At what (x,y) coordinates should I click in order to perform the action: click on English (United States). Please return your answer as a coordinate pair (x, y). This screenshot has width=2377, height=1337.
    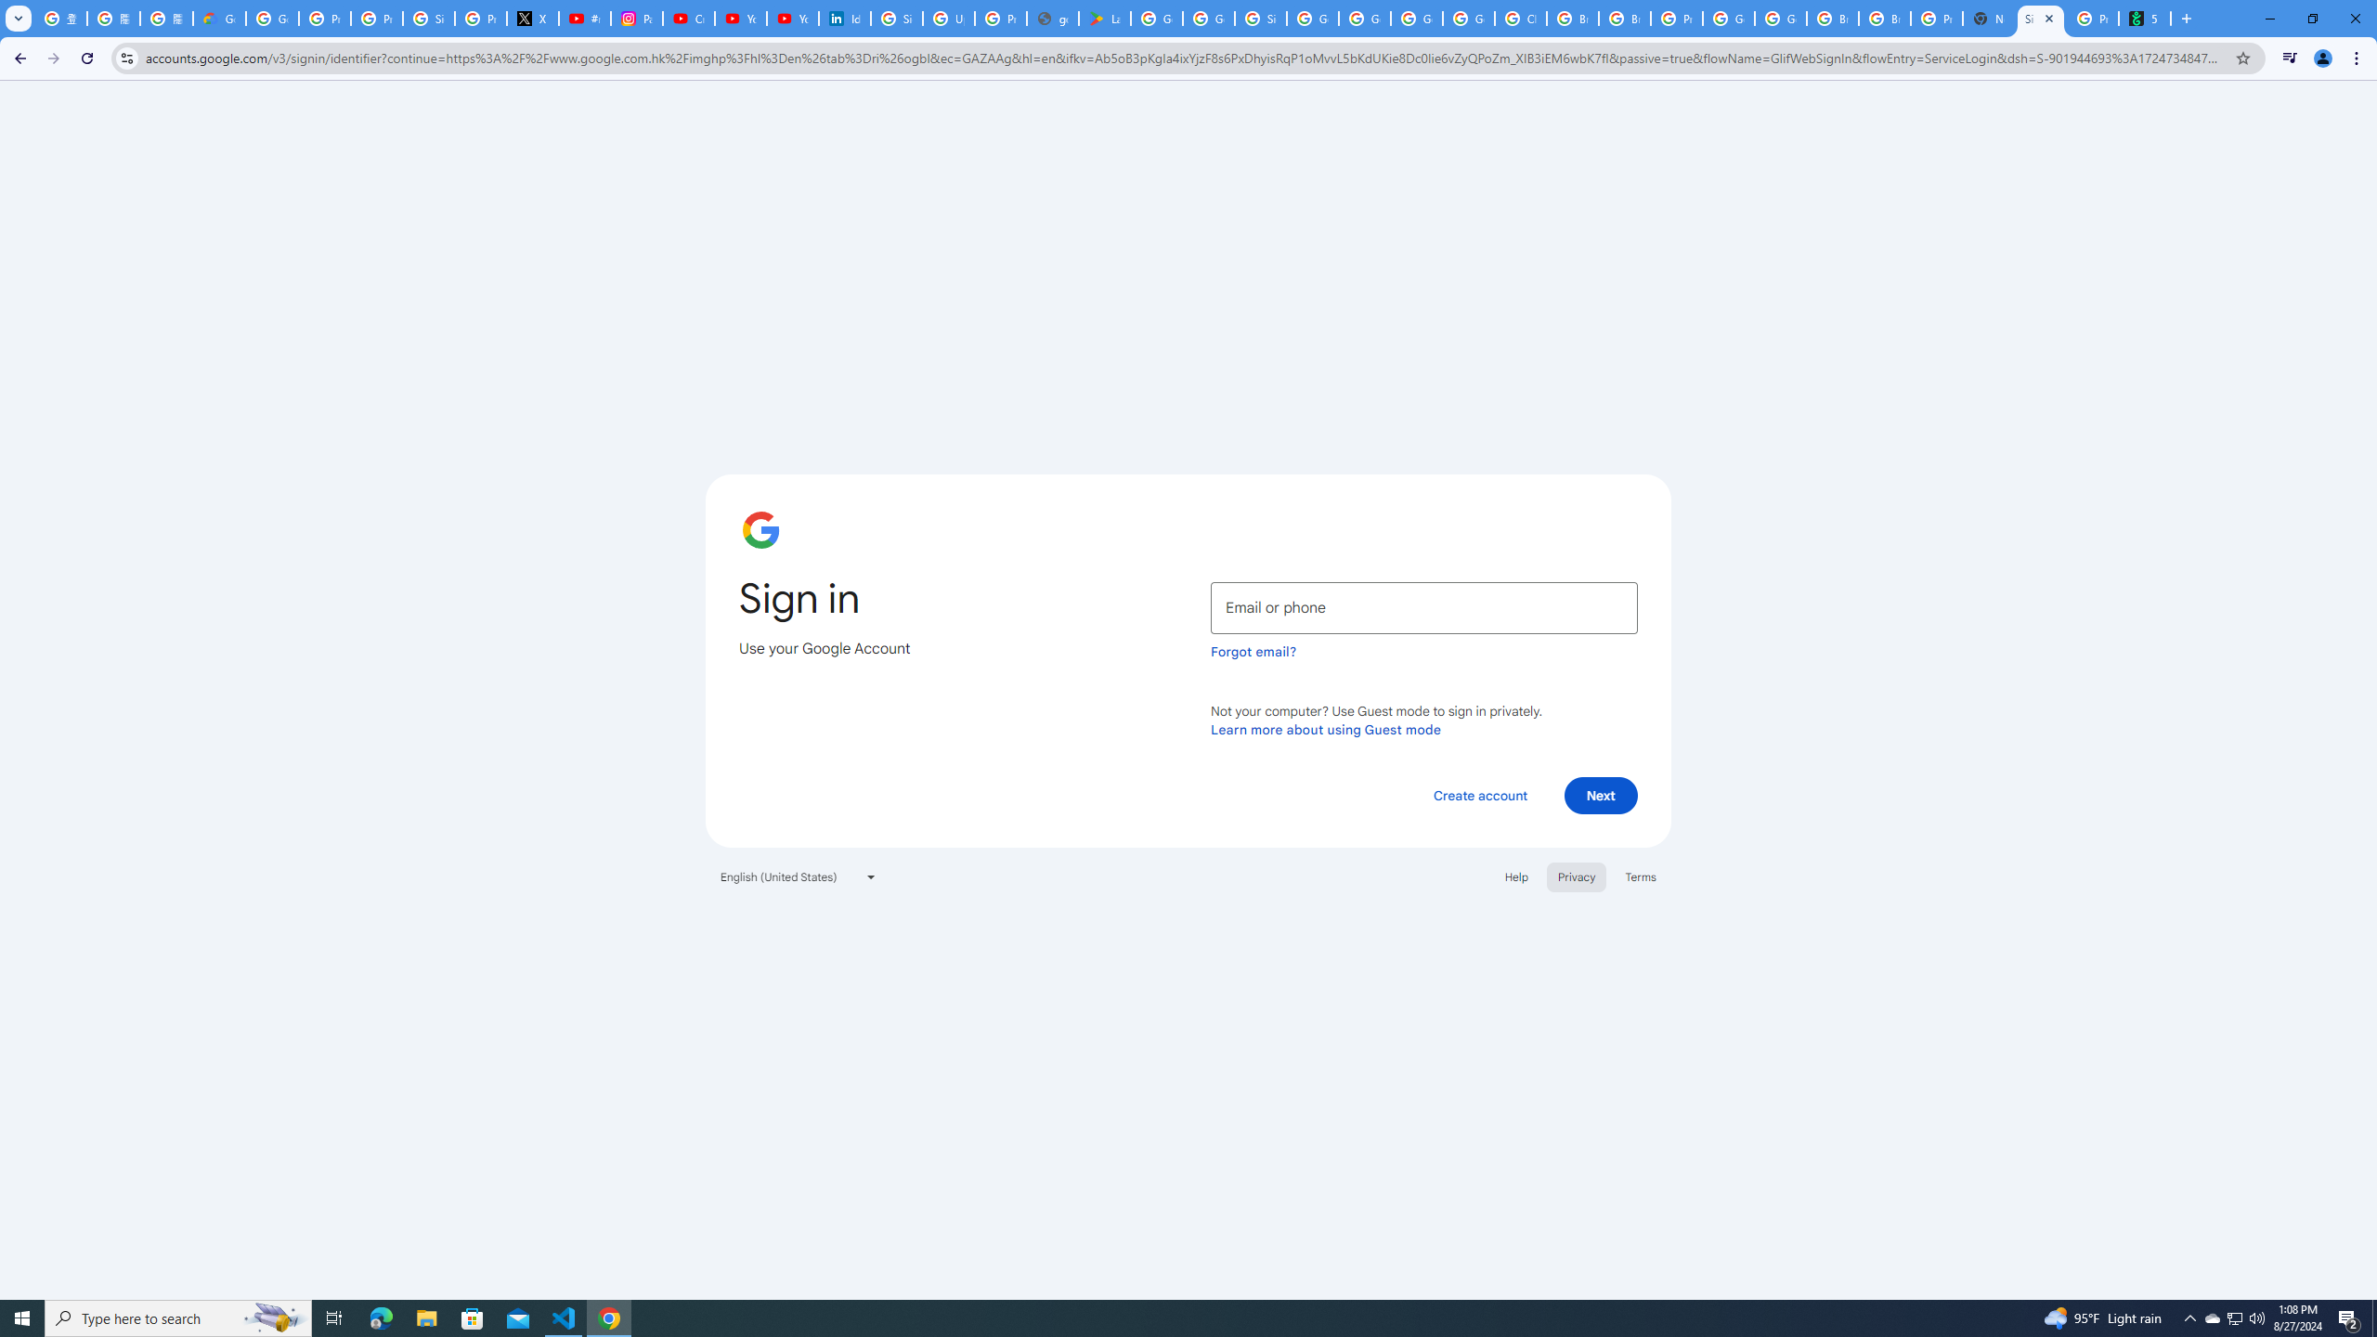
    Looking at the image, I should click on (799, 876).